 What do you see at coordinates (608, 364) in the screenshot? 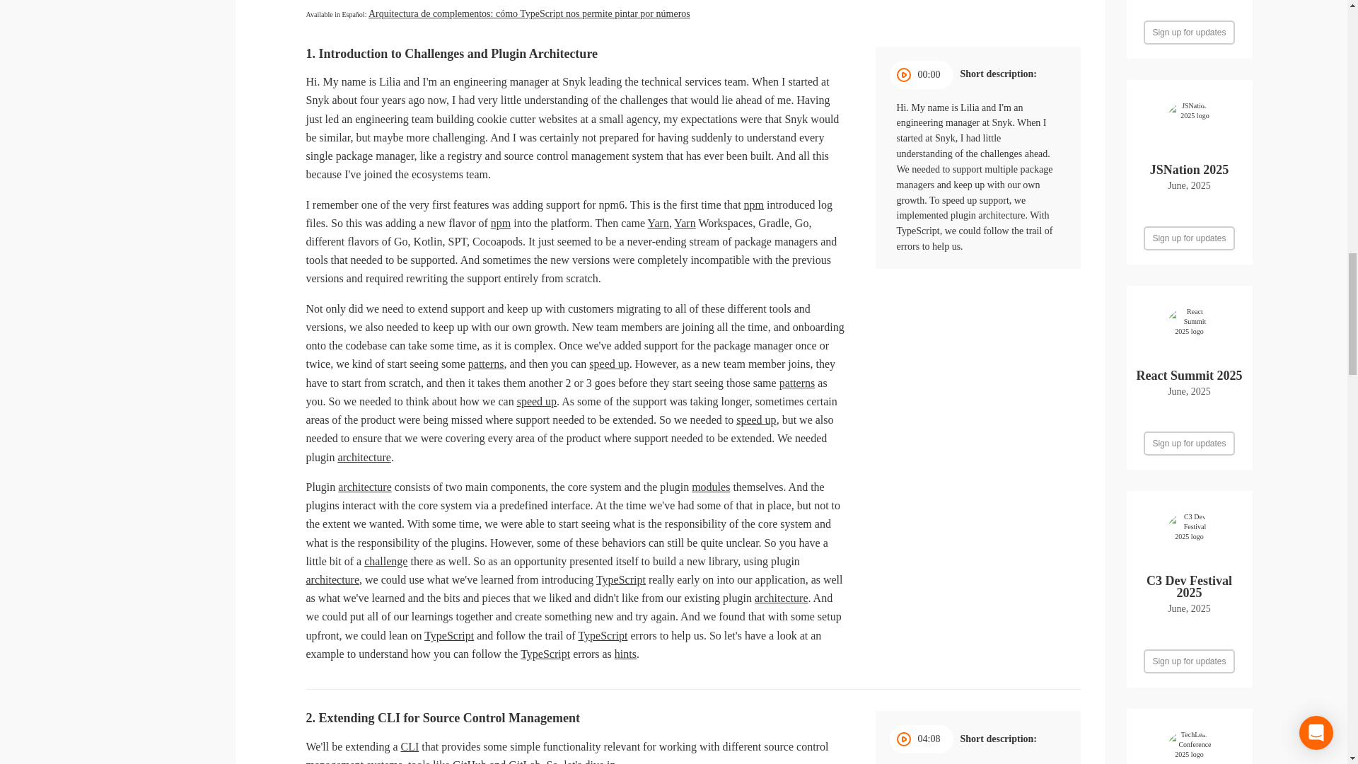
I see `speed up` at bounding box center [608, 364].